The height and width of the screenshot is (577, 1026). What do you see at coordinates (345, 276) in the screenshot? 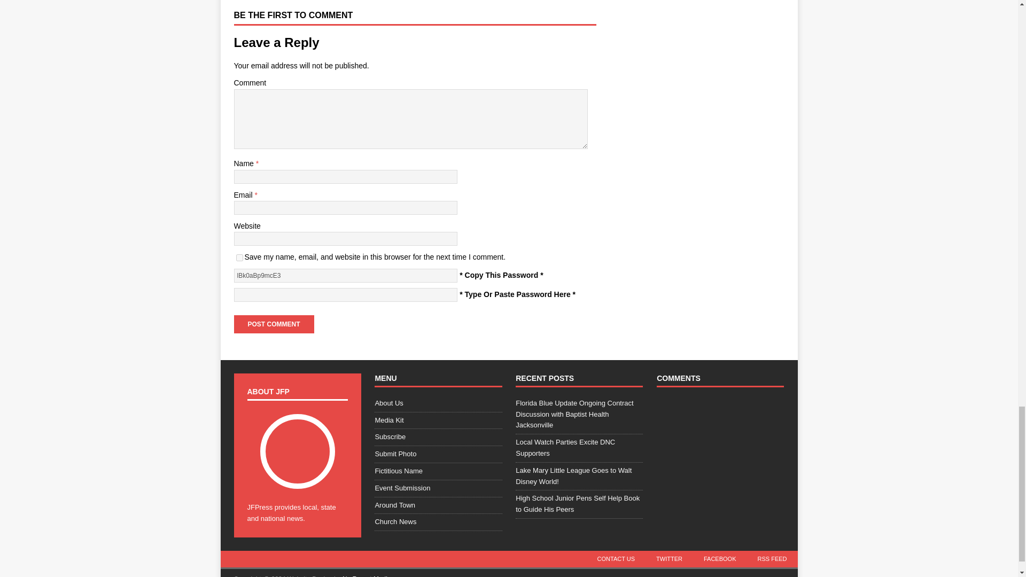
I see `lBk0aBp9mcE3` at bounding box center [345, 276].